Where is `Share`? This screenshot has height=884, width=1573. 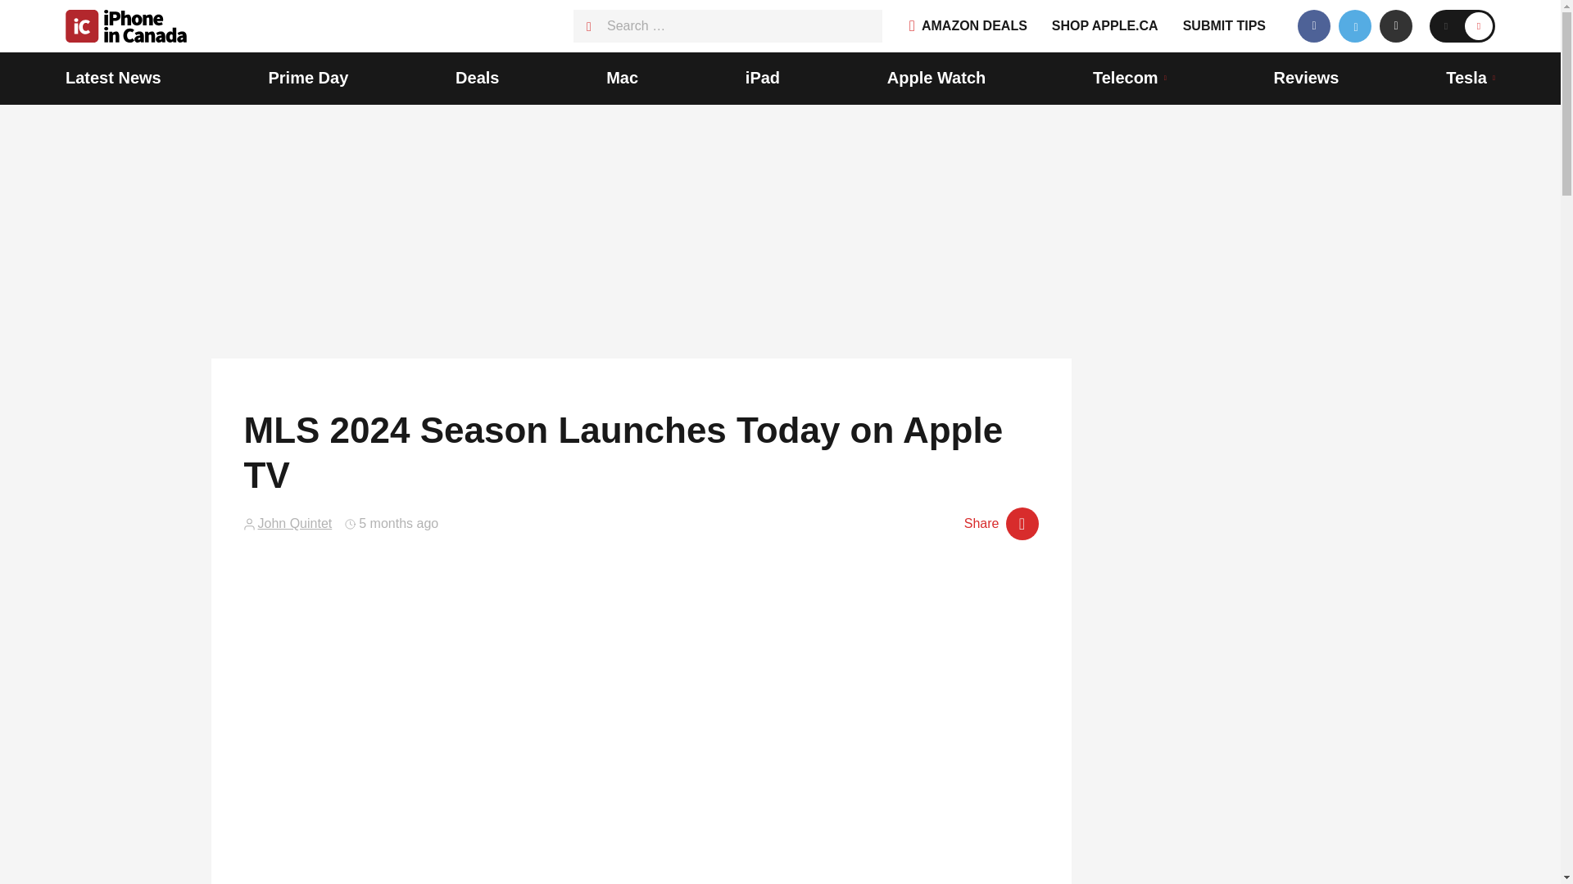 Share is located at coordinates (1001, 523).